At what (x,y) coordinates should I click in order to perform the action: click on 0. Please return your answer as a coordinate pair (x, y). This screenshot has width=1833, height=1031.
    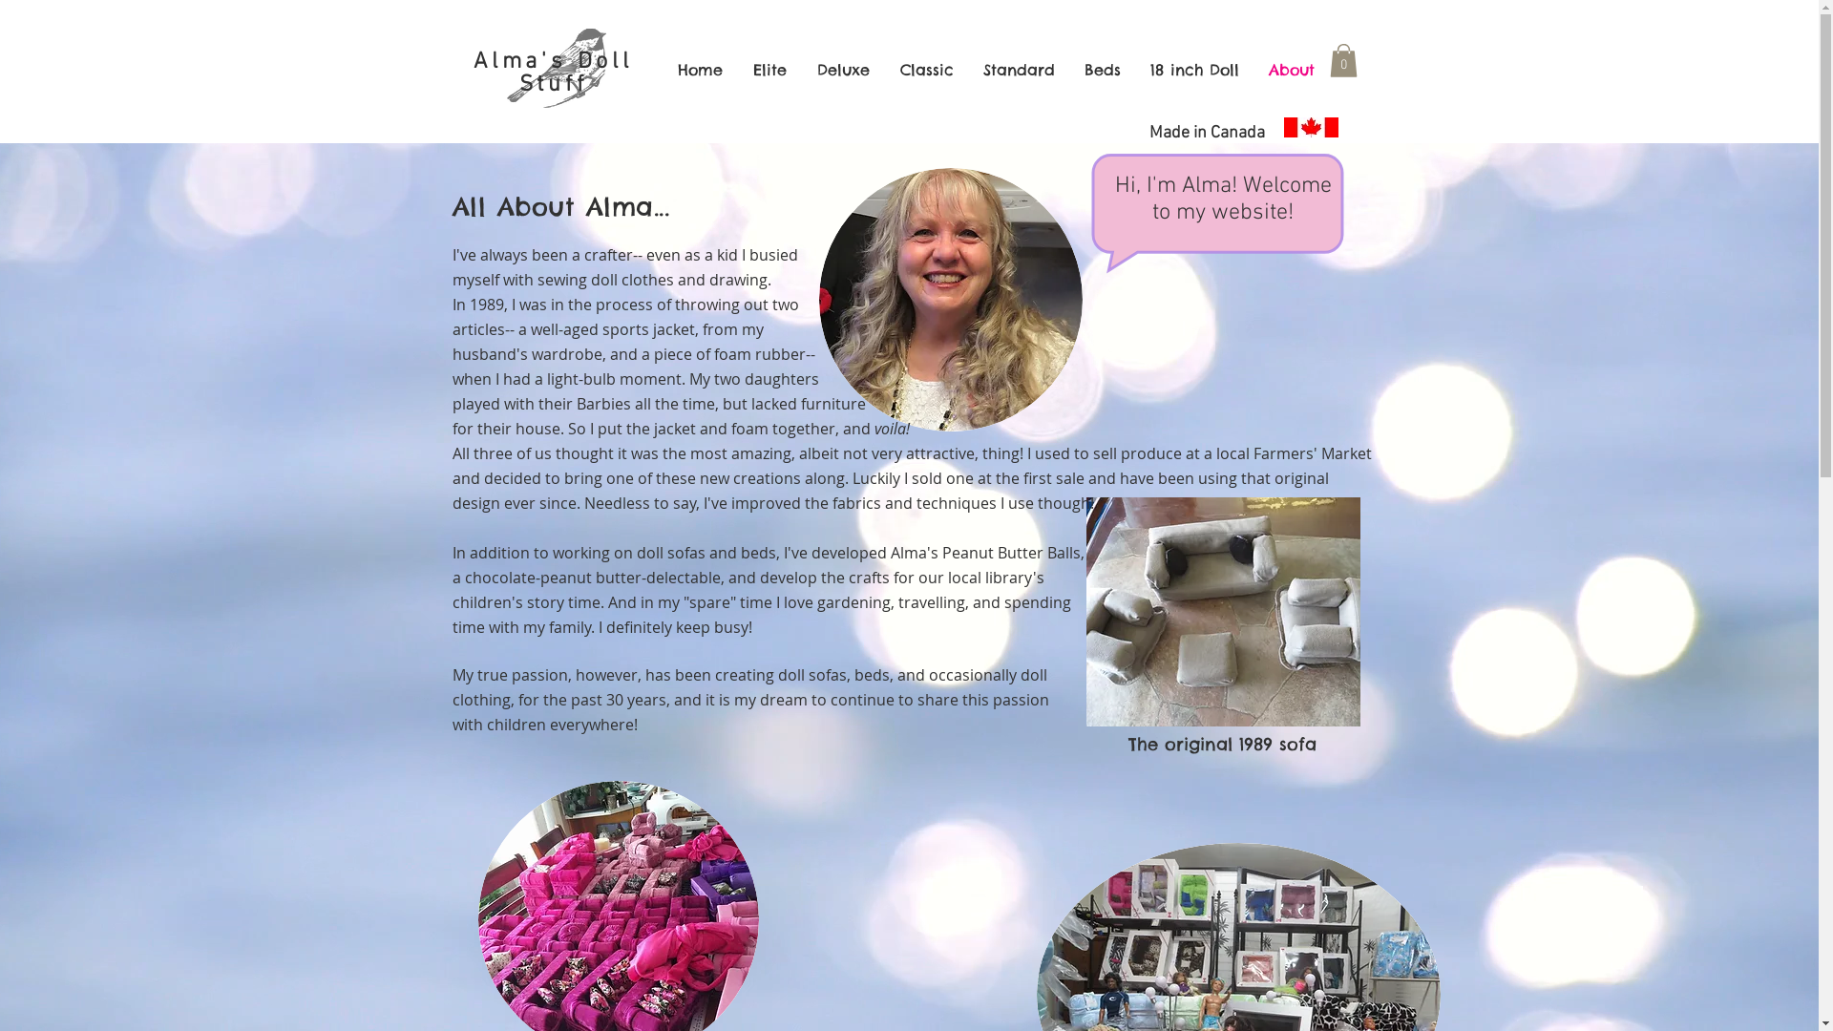
    Looking at the image, I should click on (1342, 61).